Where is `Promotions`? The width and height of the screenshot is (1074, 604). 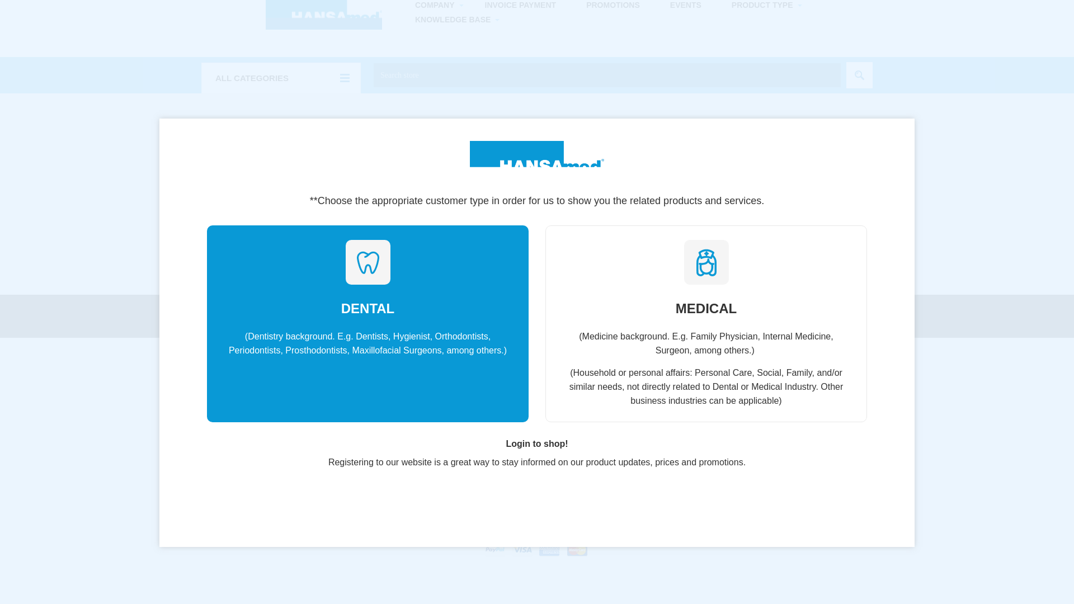 Promotions is located at coordinates (613, 6).